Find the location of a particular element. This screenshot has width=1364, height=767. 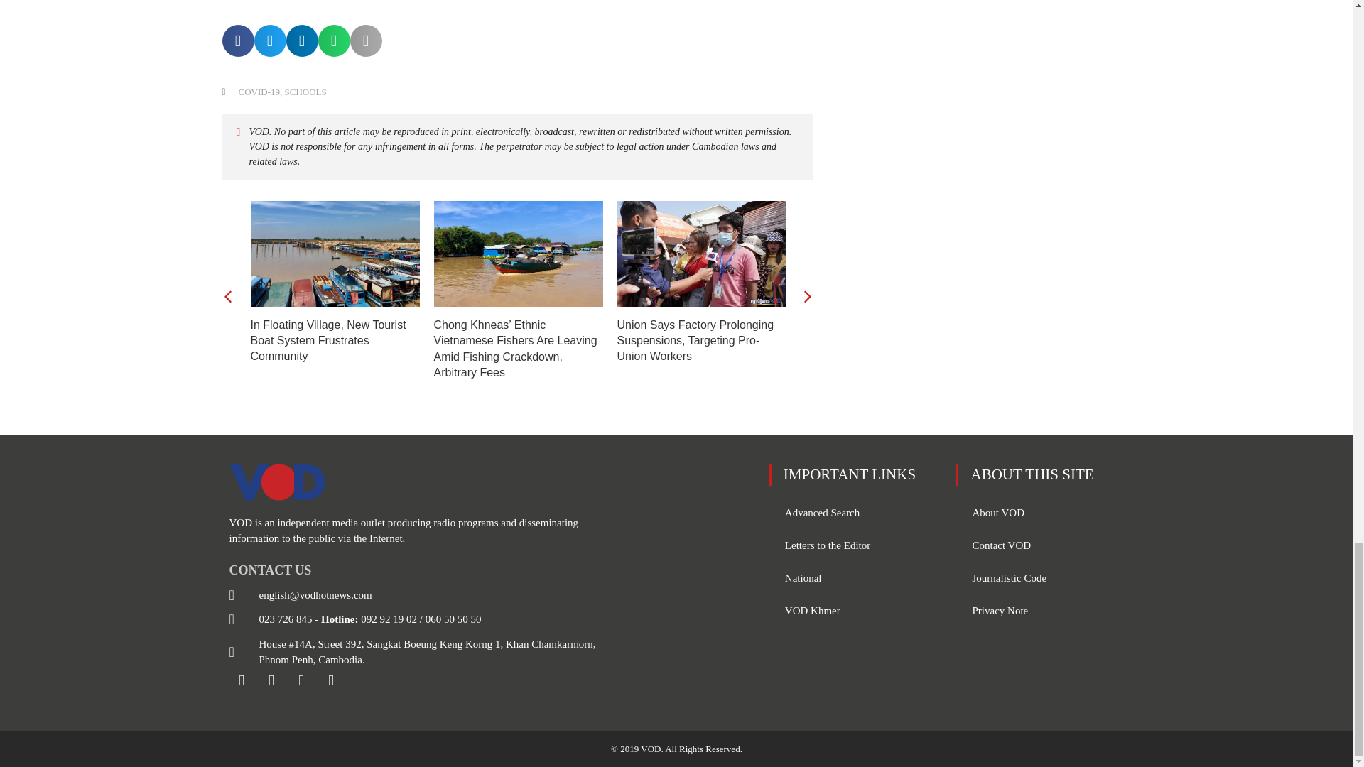

SCHOOLS is located at coordinates (304, 92).